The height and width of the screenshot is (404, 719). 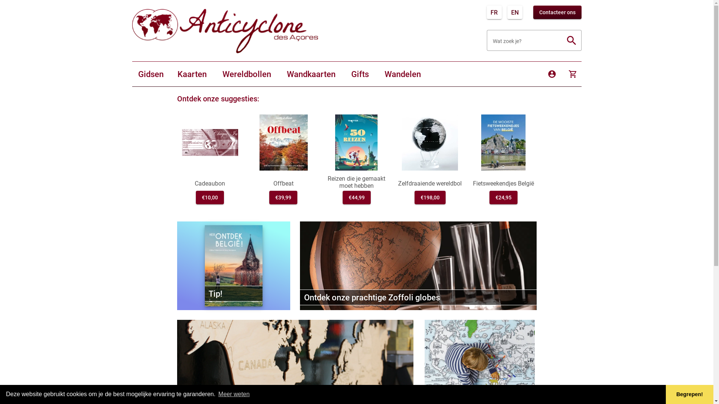 What do you see at coordinates (573, 74) in the screenshot?
I see `shopping_cart` at bounding box center [573, 74].